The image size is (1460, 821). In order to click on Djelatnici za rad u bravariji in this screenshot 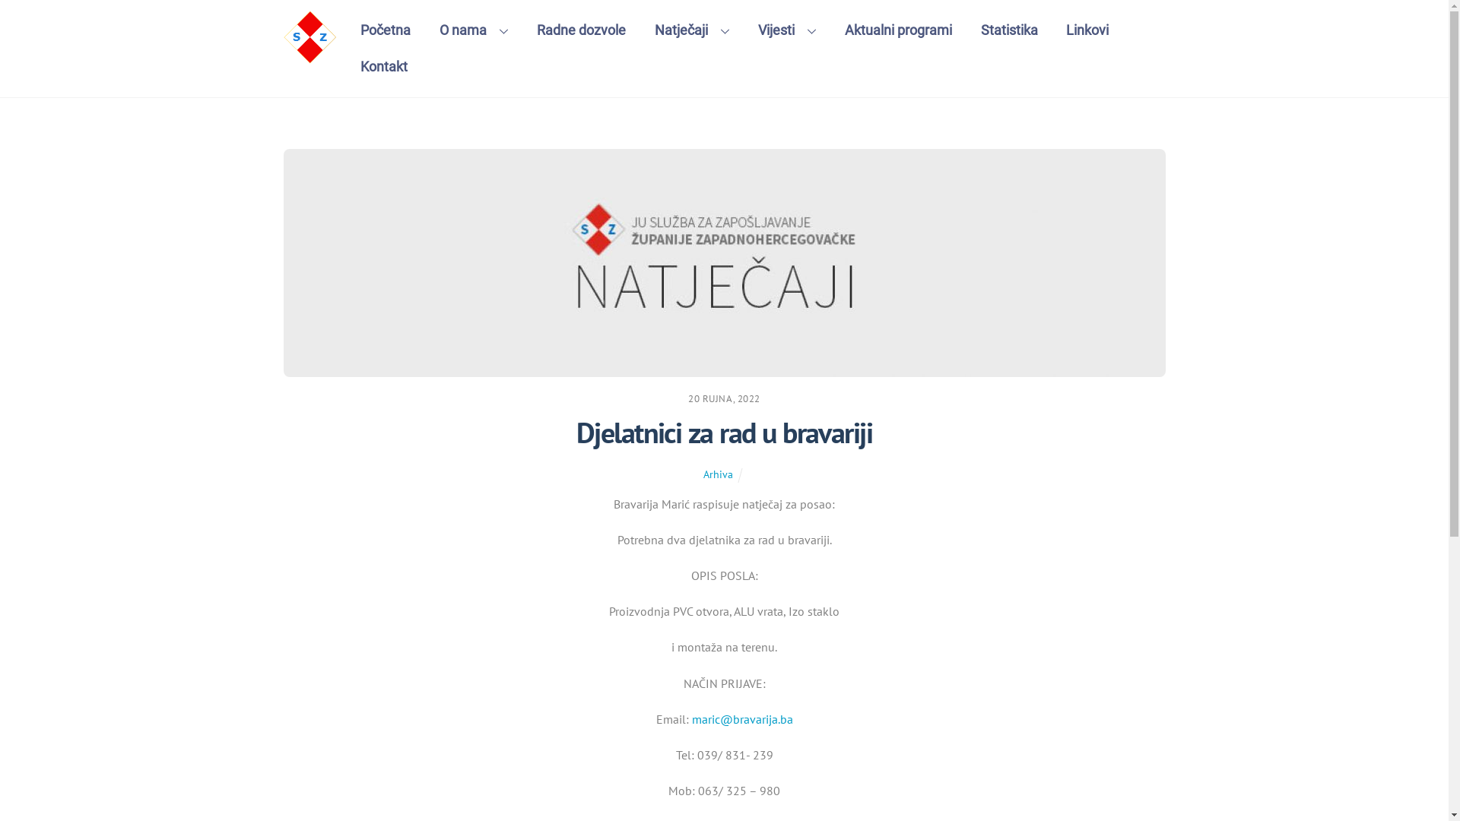, I will do `click(724, 433)`.